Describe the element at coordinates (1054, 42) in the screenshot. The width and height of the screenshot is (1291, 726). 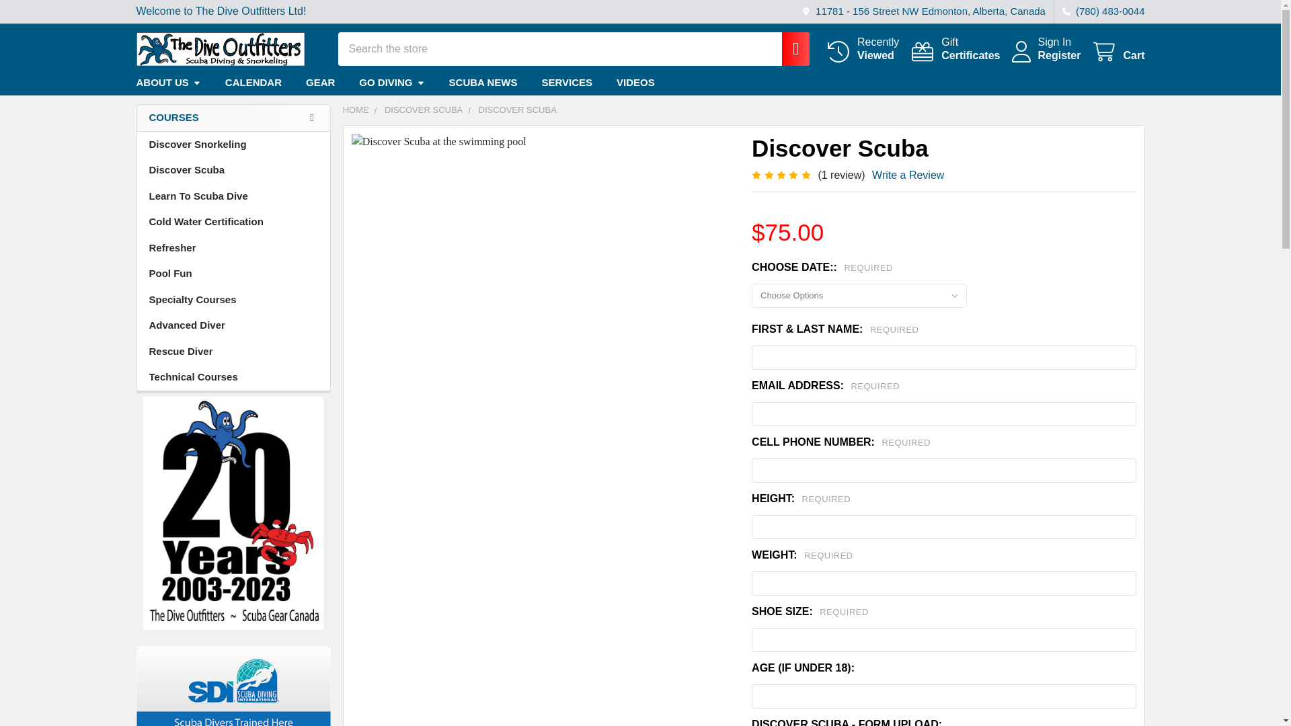
I see `Sign In` at that location.